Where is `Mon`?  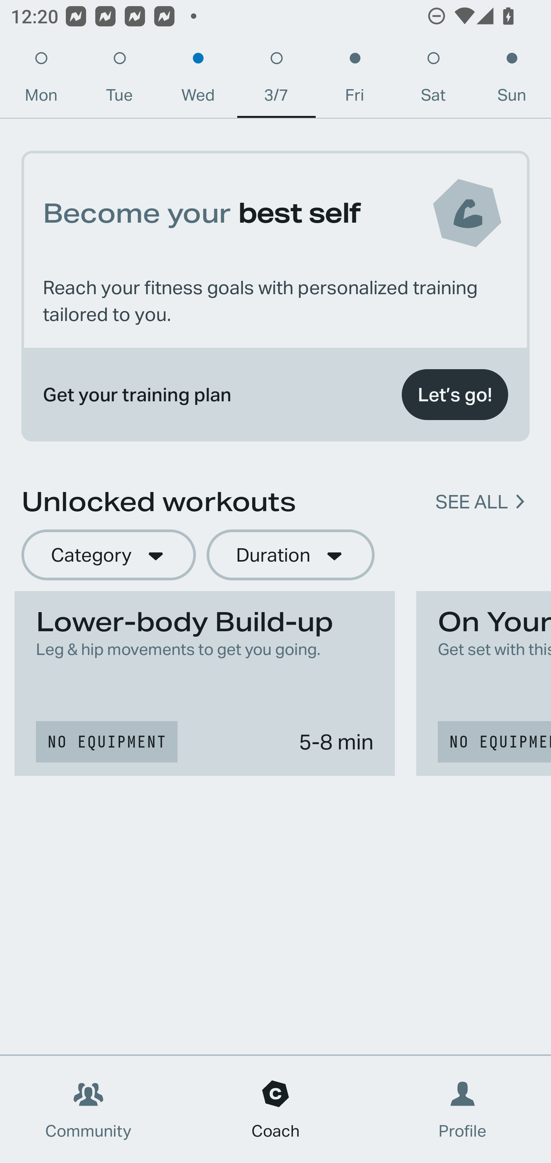
Mon is located at coordinates (41, 80).